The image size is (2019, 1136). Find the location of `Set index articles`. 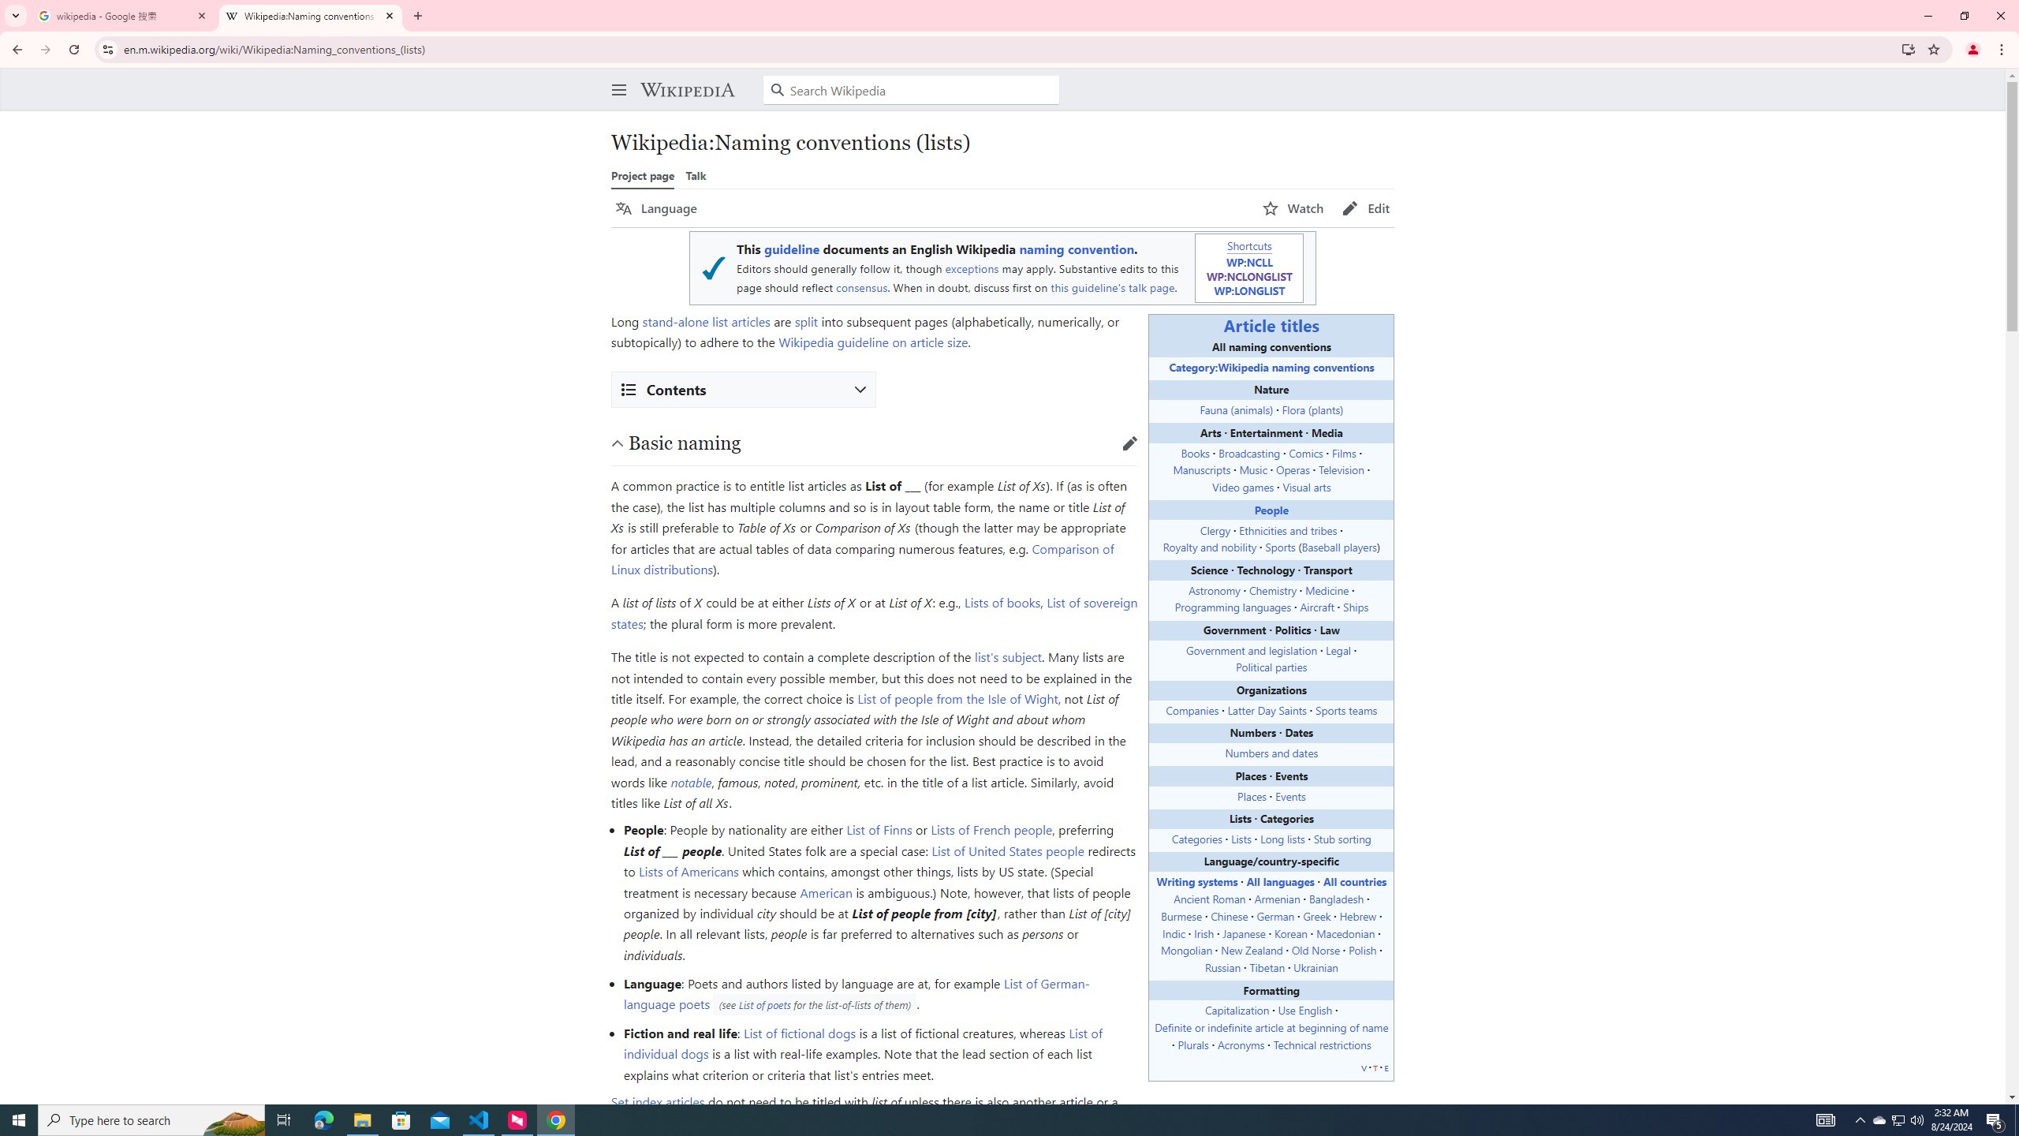

Set index articles is located at coordinates (657, 1101).